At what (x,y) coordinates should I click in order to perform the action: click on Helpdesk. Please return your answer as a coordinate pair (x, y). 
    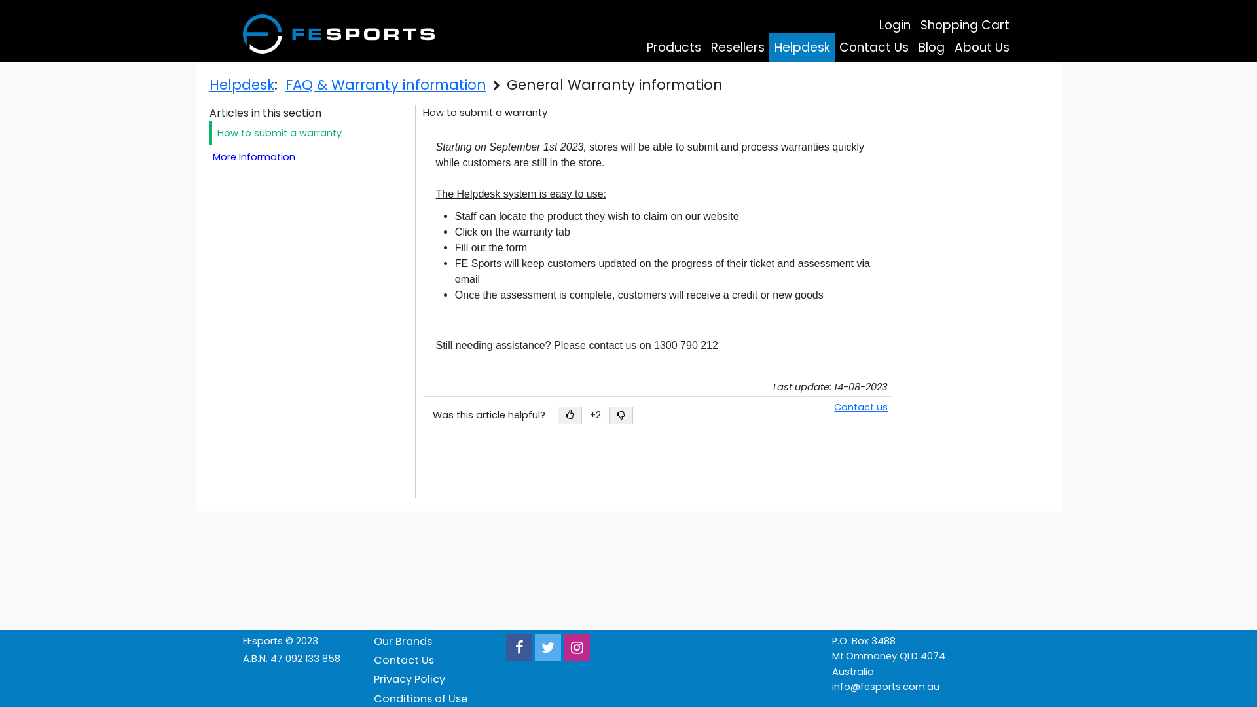
    Looking at the image, I should click on (802, 47).